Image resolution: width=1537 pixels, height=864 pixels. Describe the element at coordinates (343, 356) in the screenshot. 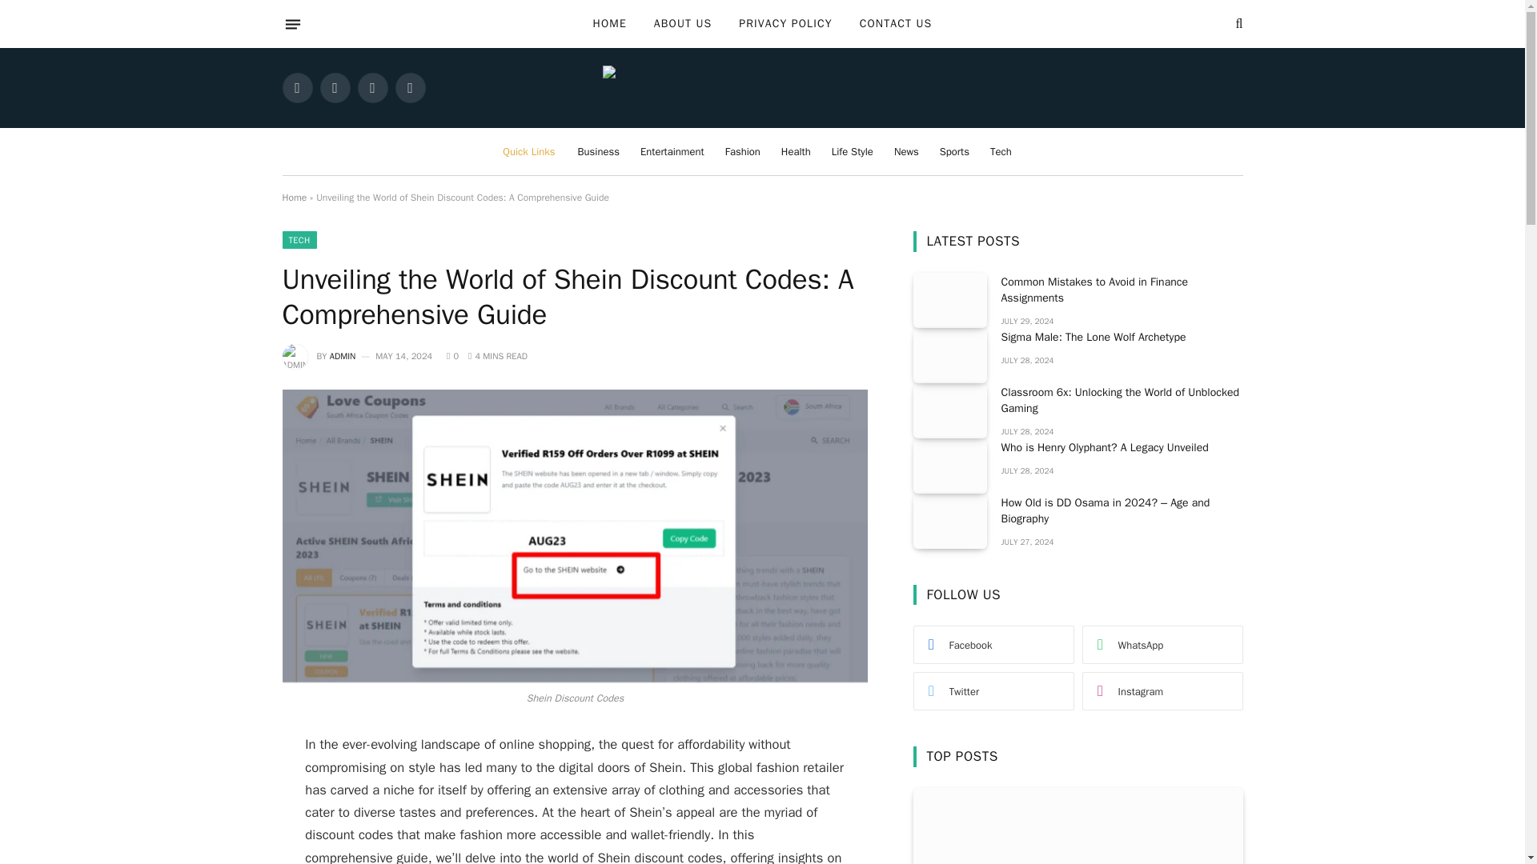

I see `Posts by admin` at that location.